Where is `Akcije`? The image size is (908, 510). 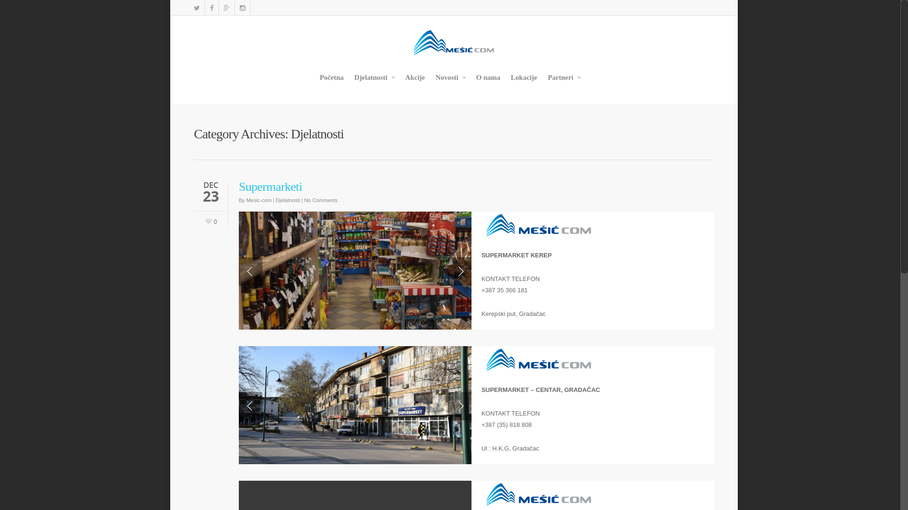 Akcije is located at coordinates (415, 84).